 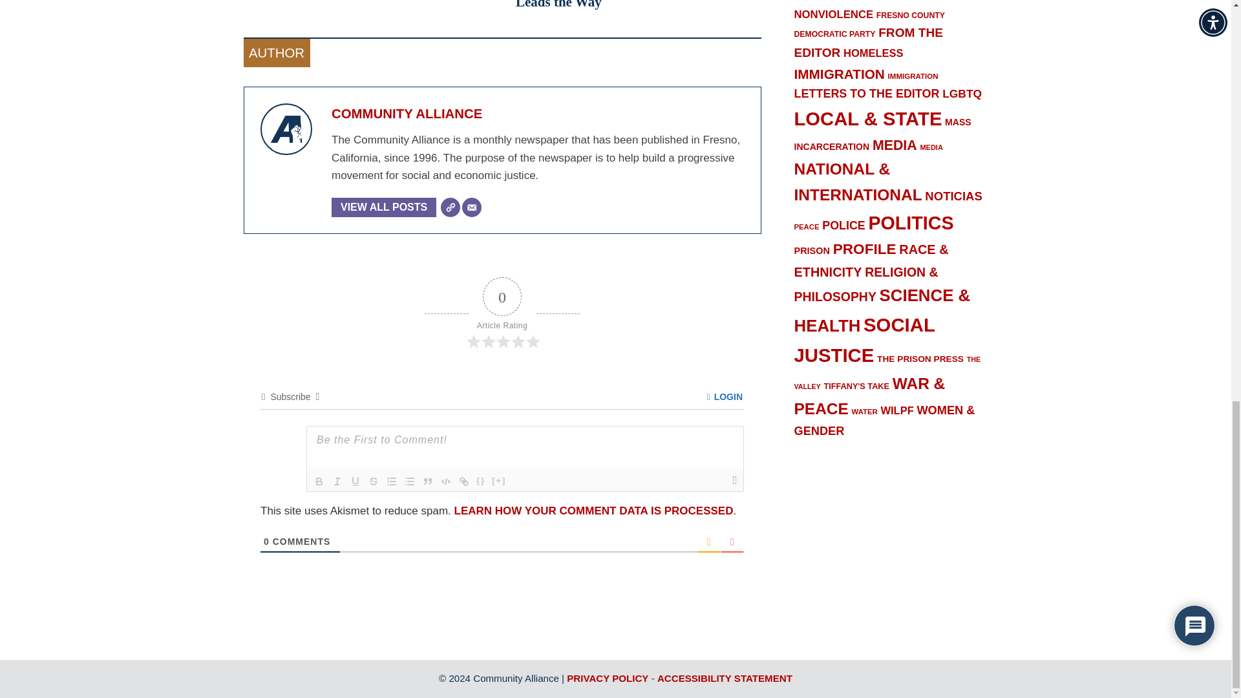 What do you see at coordinates (337, 481) in the screenshot?
I see `Italic` at bounding box center [337, 481].